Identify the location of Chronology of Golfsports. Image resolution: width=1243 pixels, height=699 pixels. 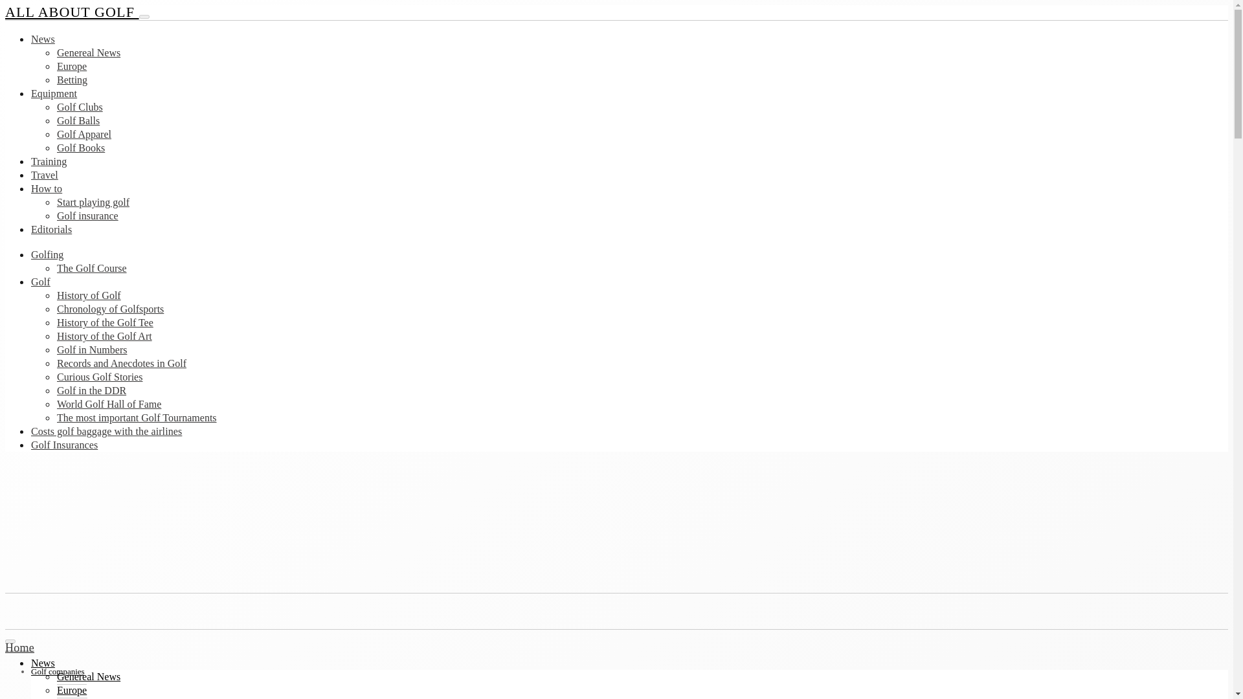
(110, 309).